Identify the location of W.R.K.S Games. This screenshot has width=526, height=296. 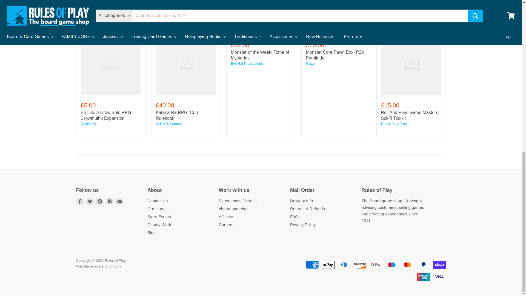
(168, 124).